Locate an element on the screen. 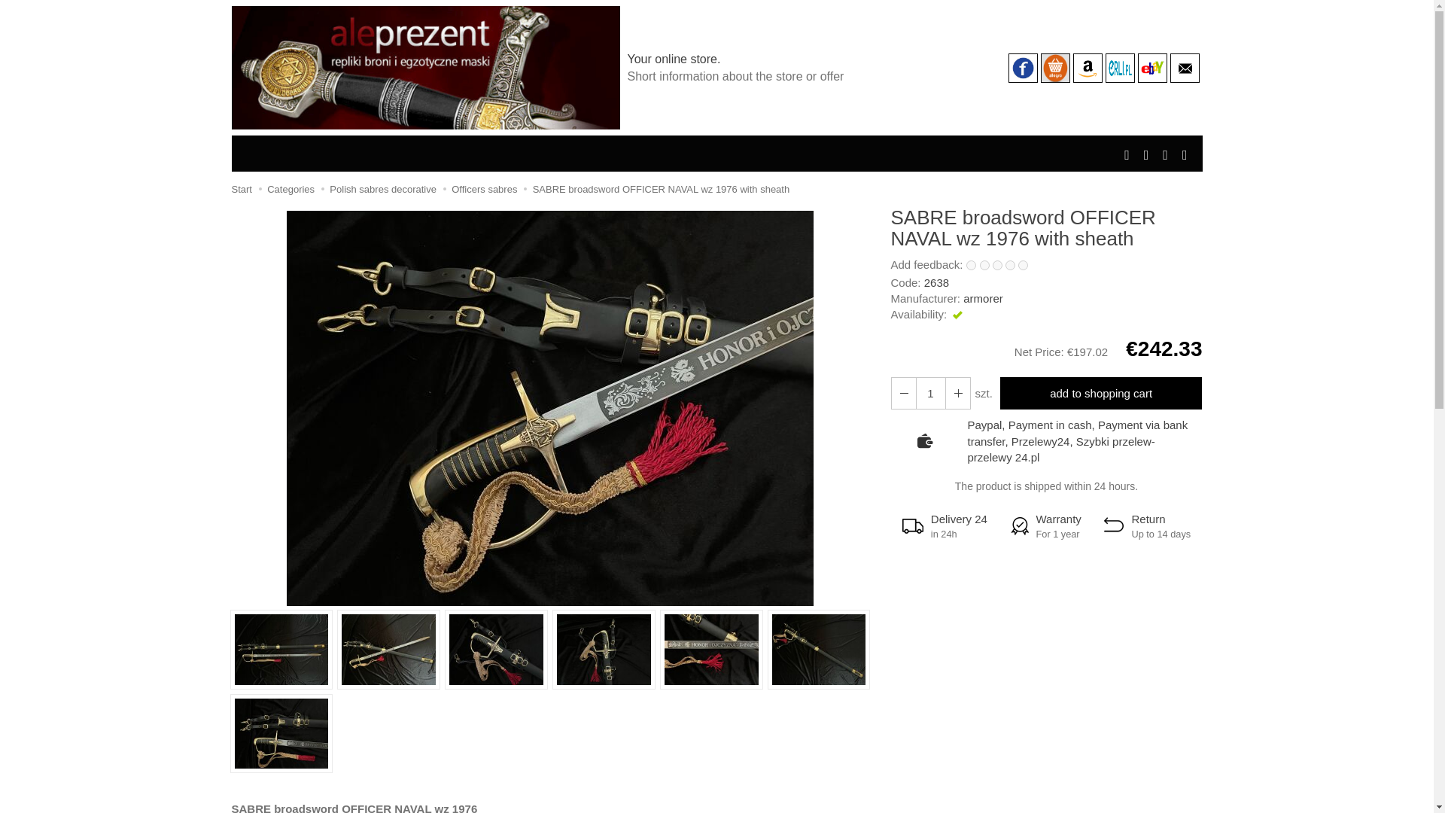 The width and height of the screenshot is (1445, 813). 3 is located at coordinates (998, 265).